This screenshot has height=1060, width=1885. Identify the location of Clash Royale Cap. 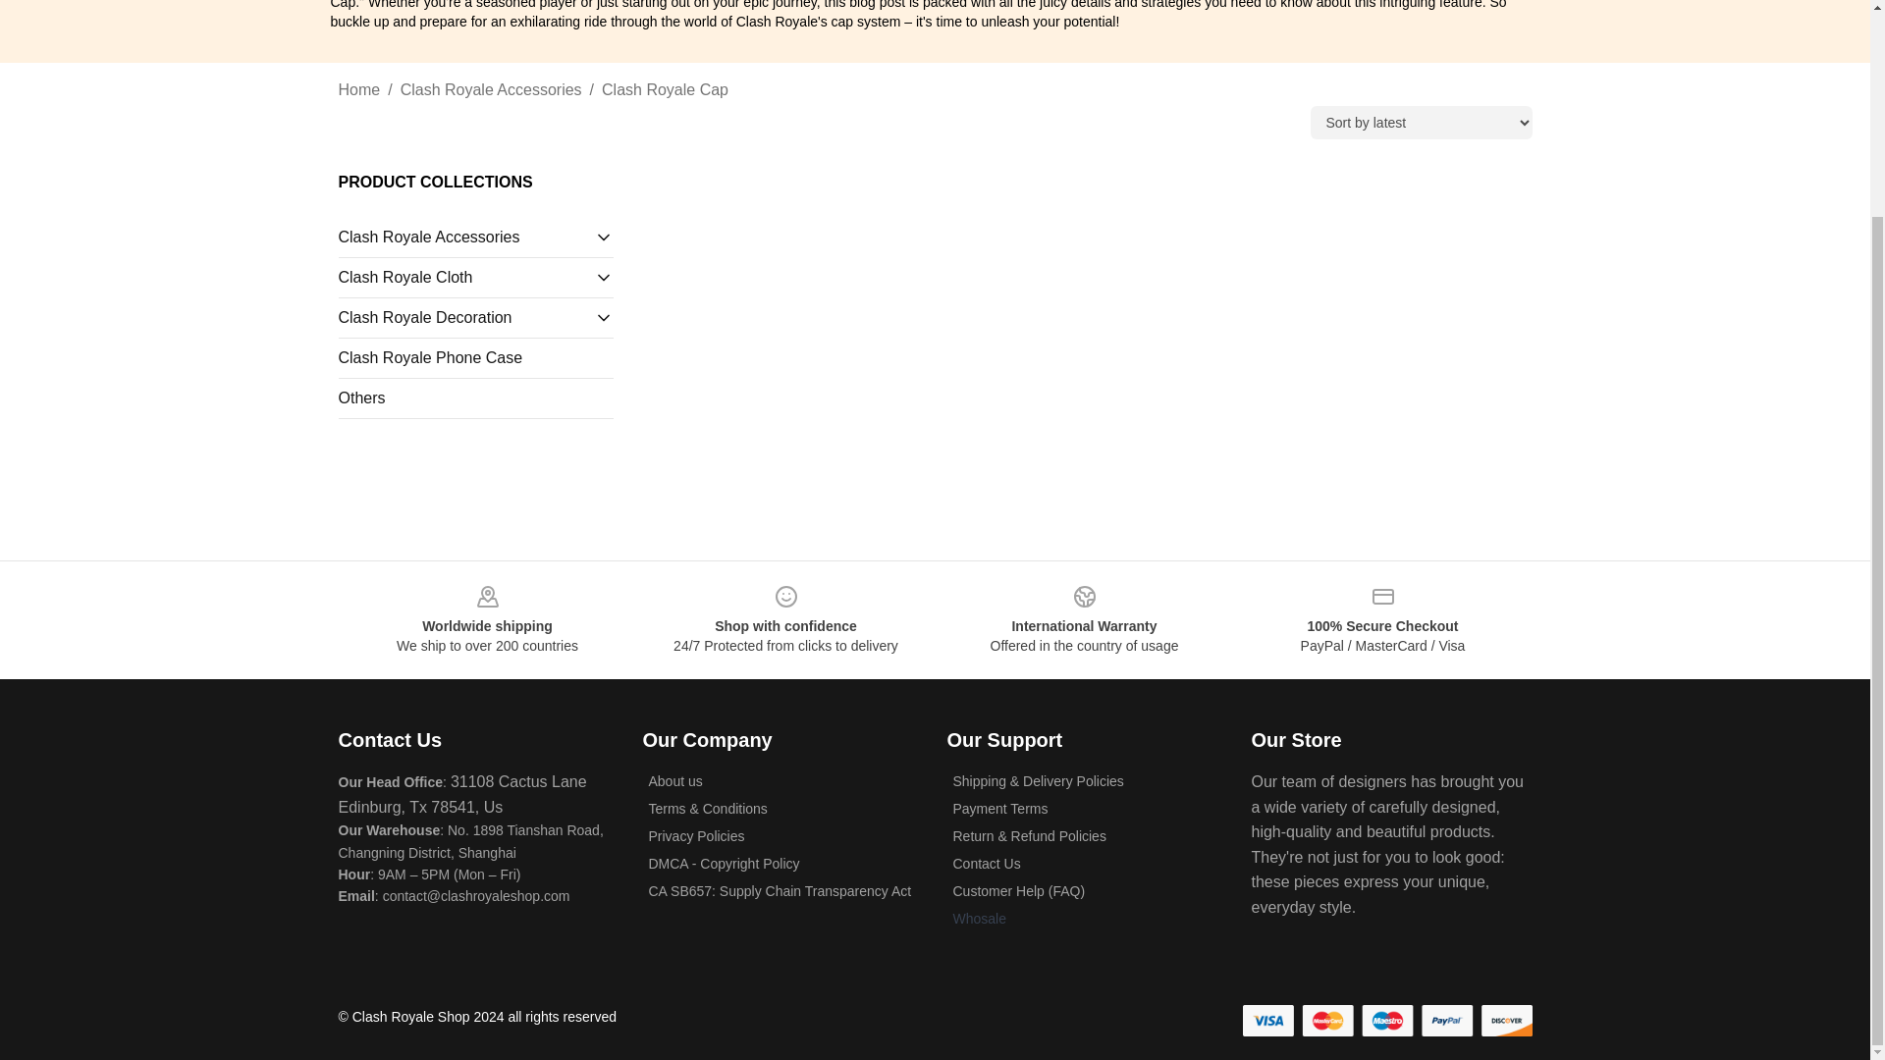
(664, 89).